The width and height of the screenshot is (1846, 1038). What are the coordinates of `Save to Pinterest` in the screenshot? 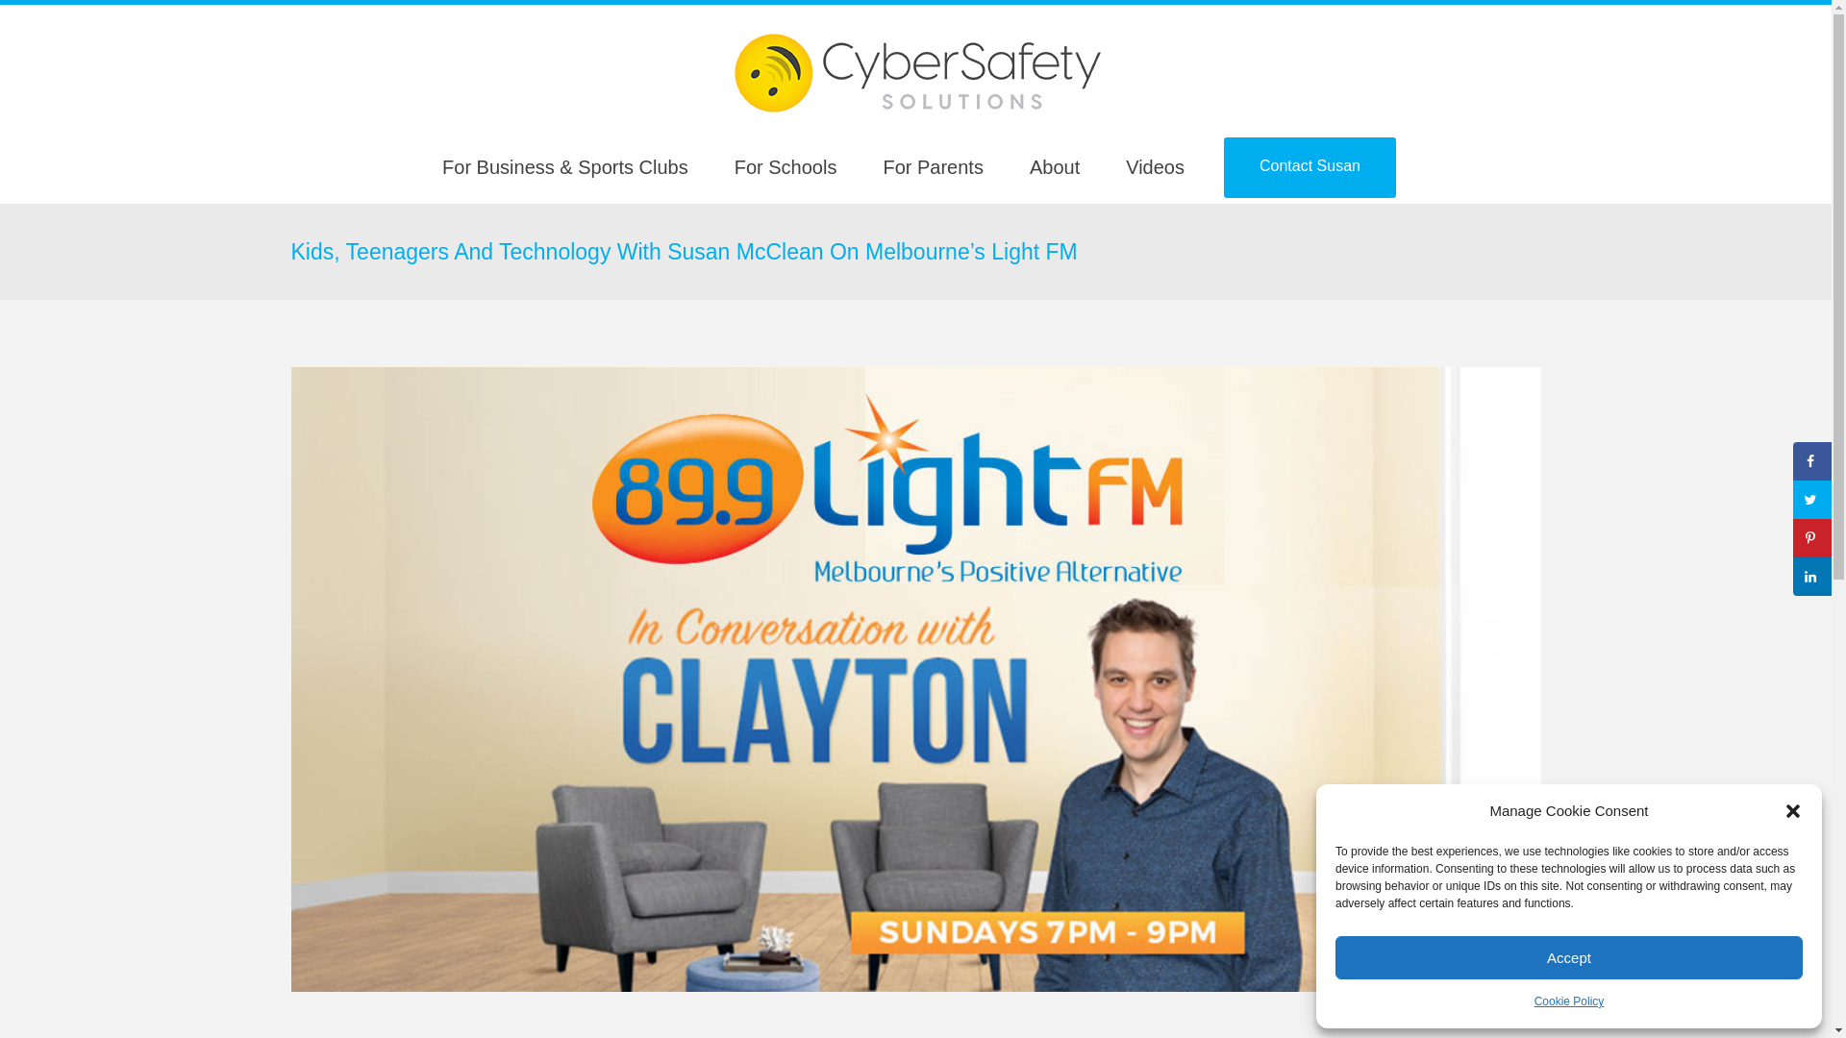 It's located at (1812, 538).